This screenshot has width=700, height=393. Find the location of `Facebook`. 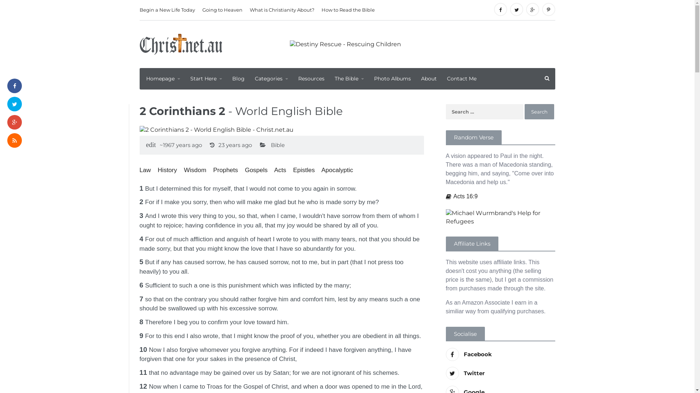

Facebook is located at coordinates (500, 354).